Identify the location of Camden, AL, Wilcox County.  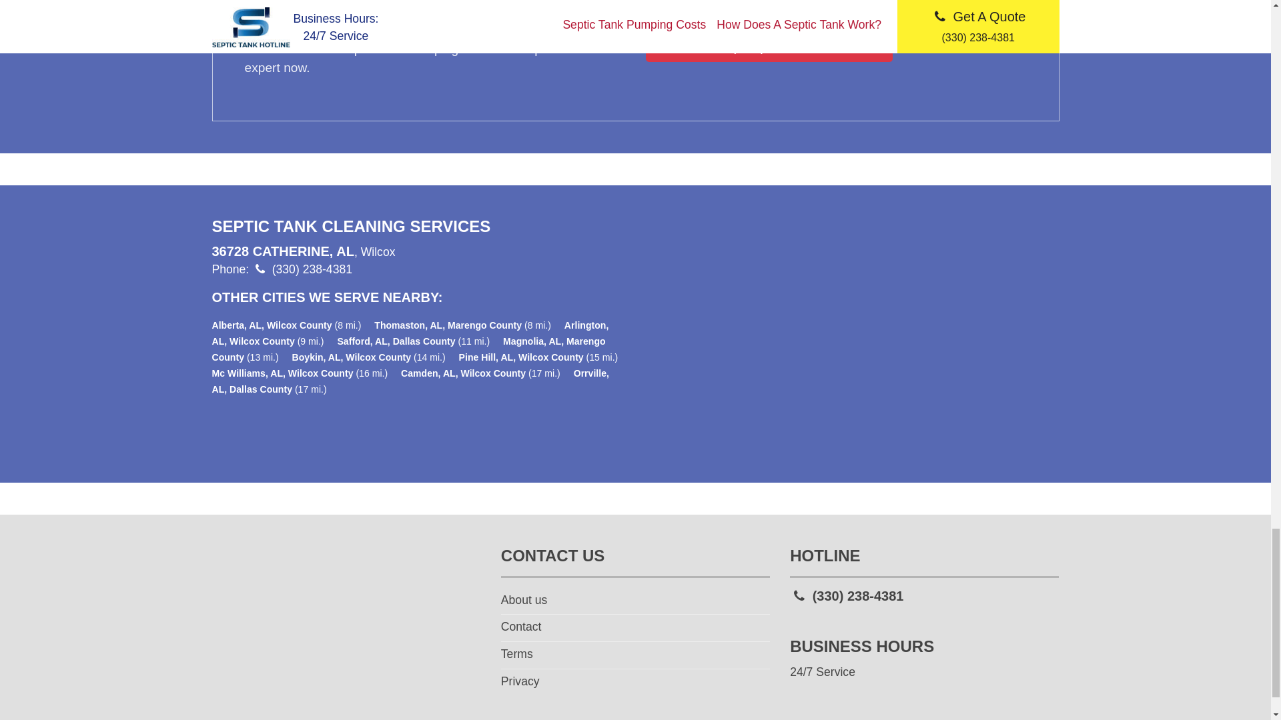
(463, 373).